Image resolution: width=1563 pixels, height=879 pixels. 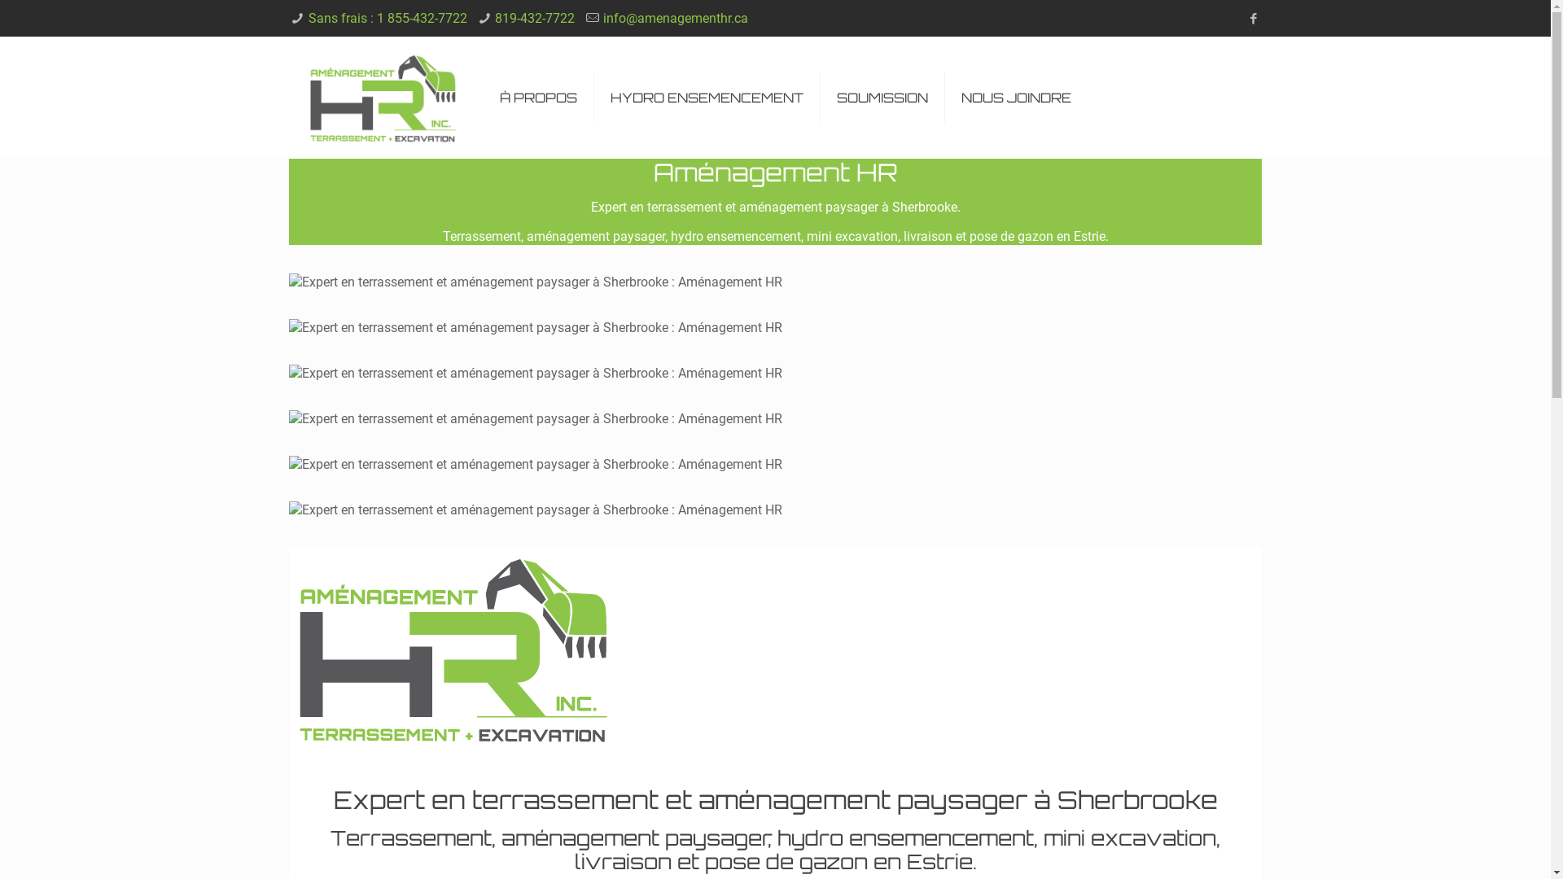 What do you see at coordinates (1016, 98) in the screenshot?
I see `NOUS JOINDRE` at bounding box center [1016, 98].